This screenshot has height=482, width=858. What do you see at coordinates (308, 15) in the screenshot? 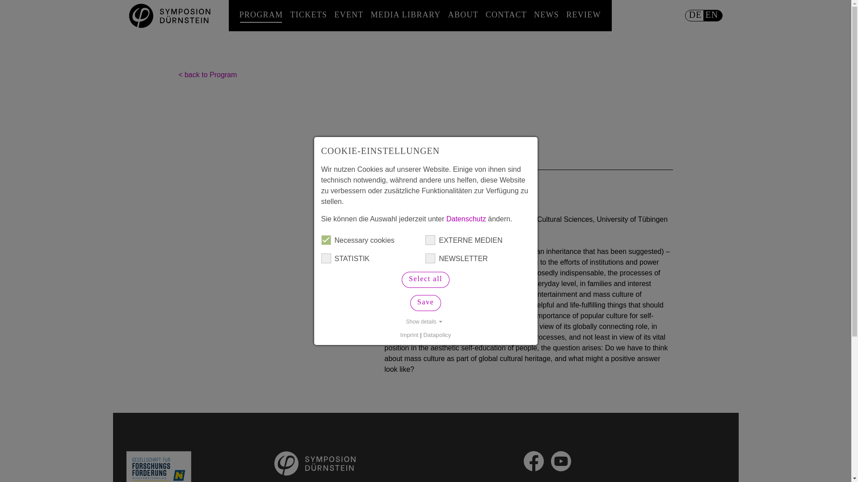
I see `TICKETS` at bounding box center [308, 15].